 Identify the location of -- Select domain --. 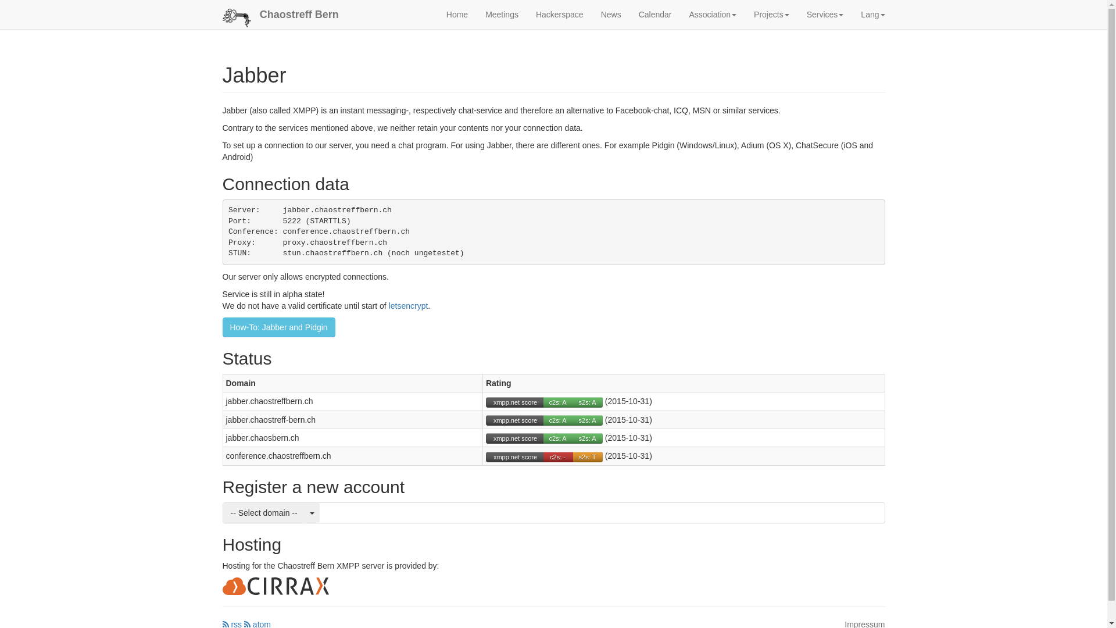
(264, 513).